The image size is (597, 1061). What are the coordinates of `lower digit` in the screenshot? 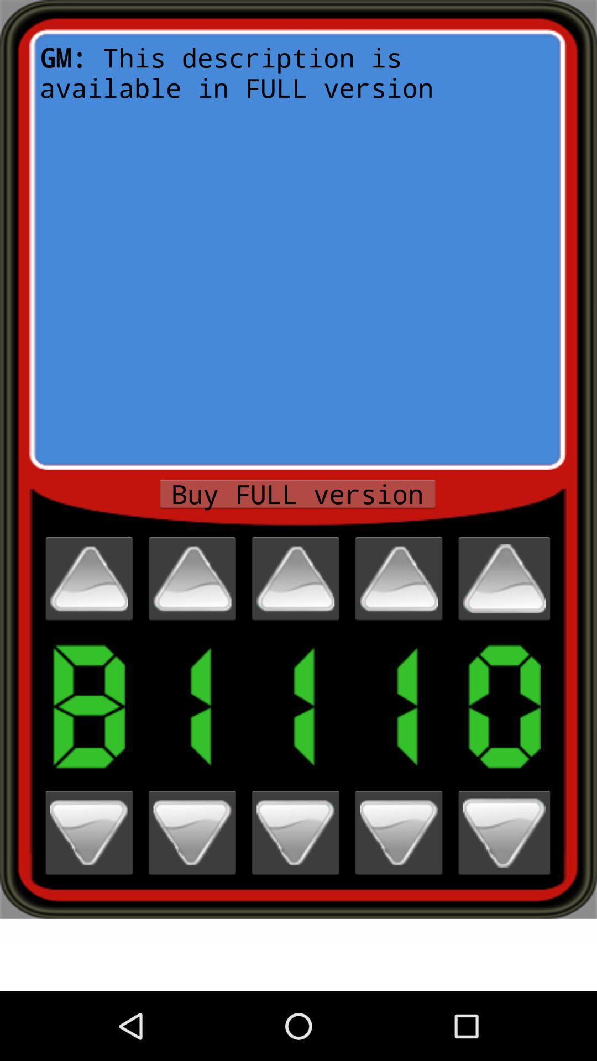 It's located at (192, 832).